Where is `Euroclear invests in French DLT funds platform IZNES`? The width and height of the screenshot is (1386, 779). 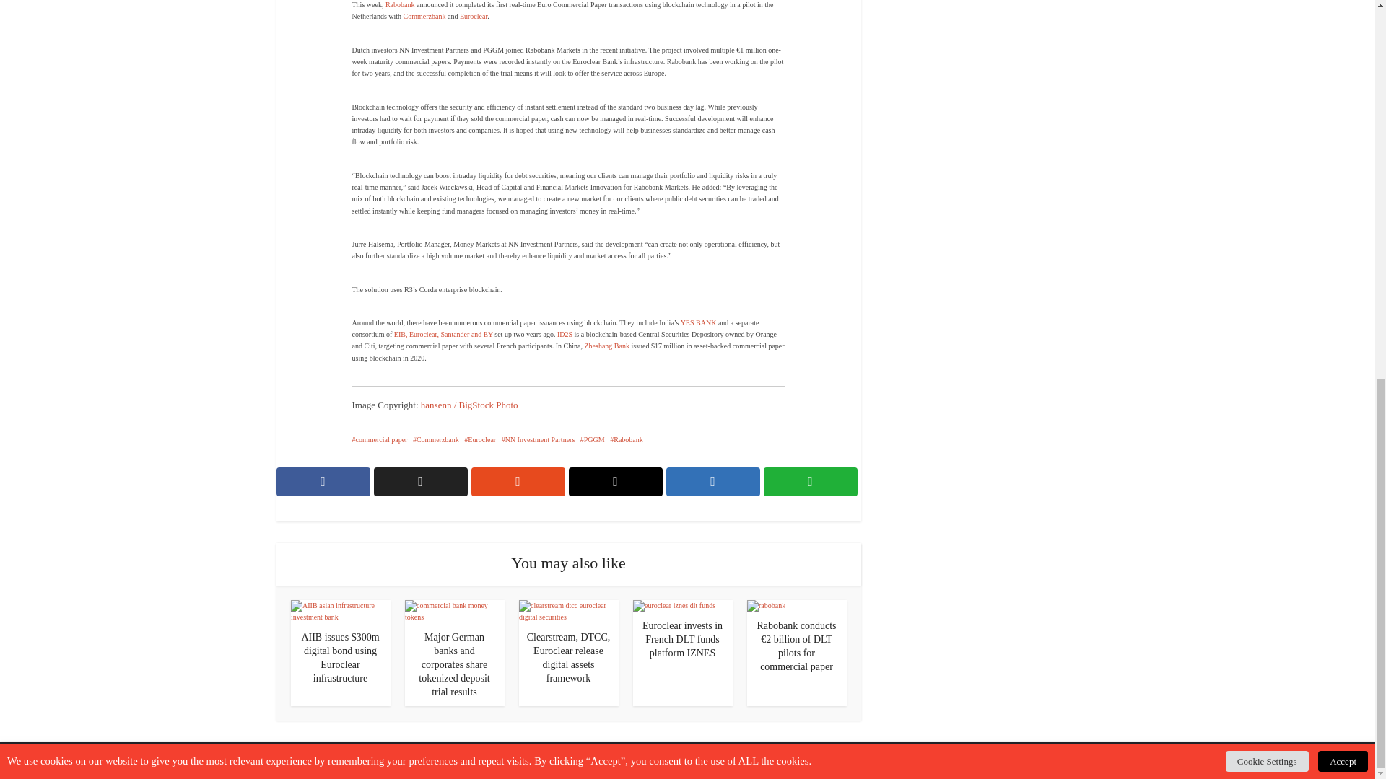 Euroclear invests in French DLT funds platform IZNES is located at coordinates (682, 639).